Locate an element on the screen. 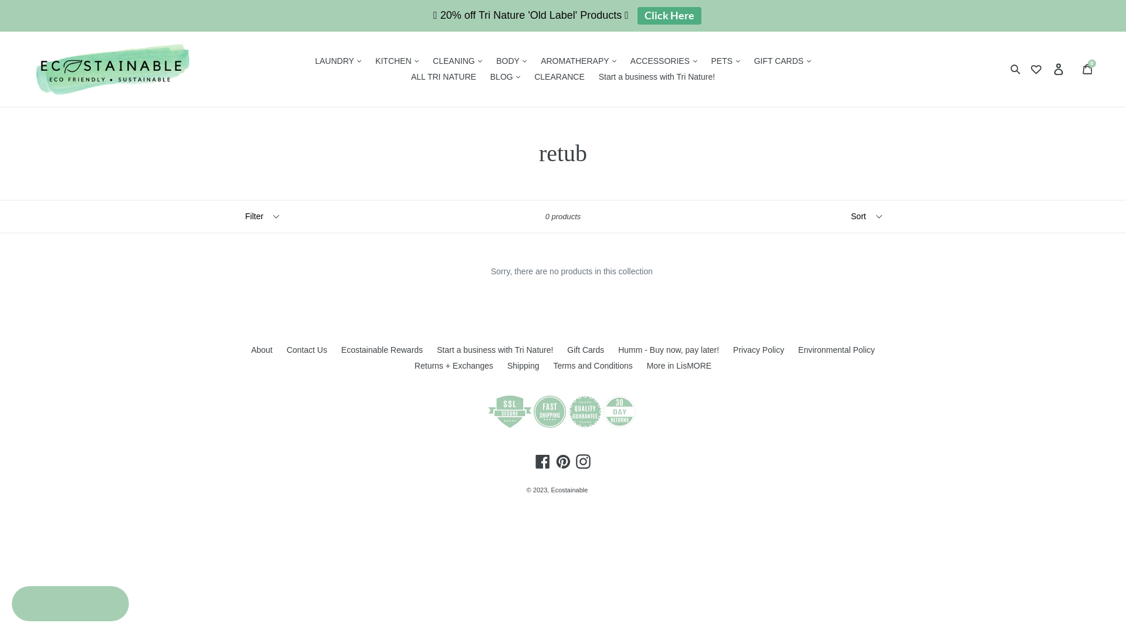 Image resolution: width=1126 pixels, height=633 pixels. Ecostainable Rewards is located at coordinates (382, 350).